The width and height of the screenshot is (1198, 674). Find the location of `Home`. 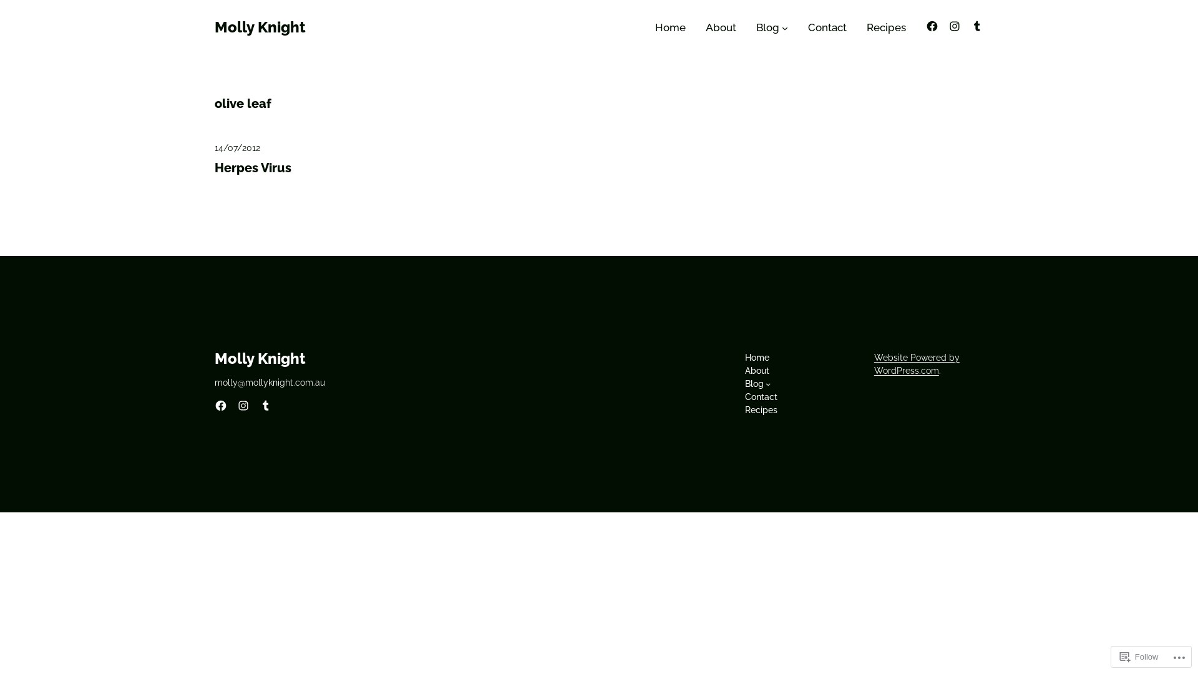

Home is located at coordinates (757, 358).